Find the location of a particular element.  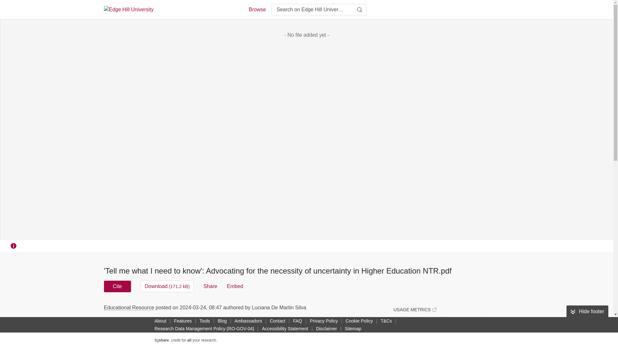

Browse is located at coordinates (257, 10).